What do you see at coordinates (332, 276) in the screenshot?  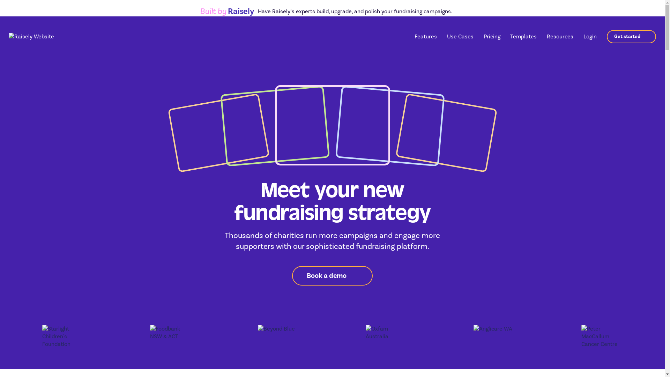 I see `Book a demo` at bounding box center [332, 276].